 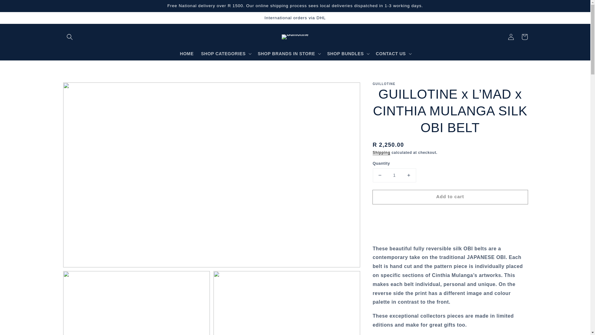 I want to click on Skip to content, so click(x=19, y=7).